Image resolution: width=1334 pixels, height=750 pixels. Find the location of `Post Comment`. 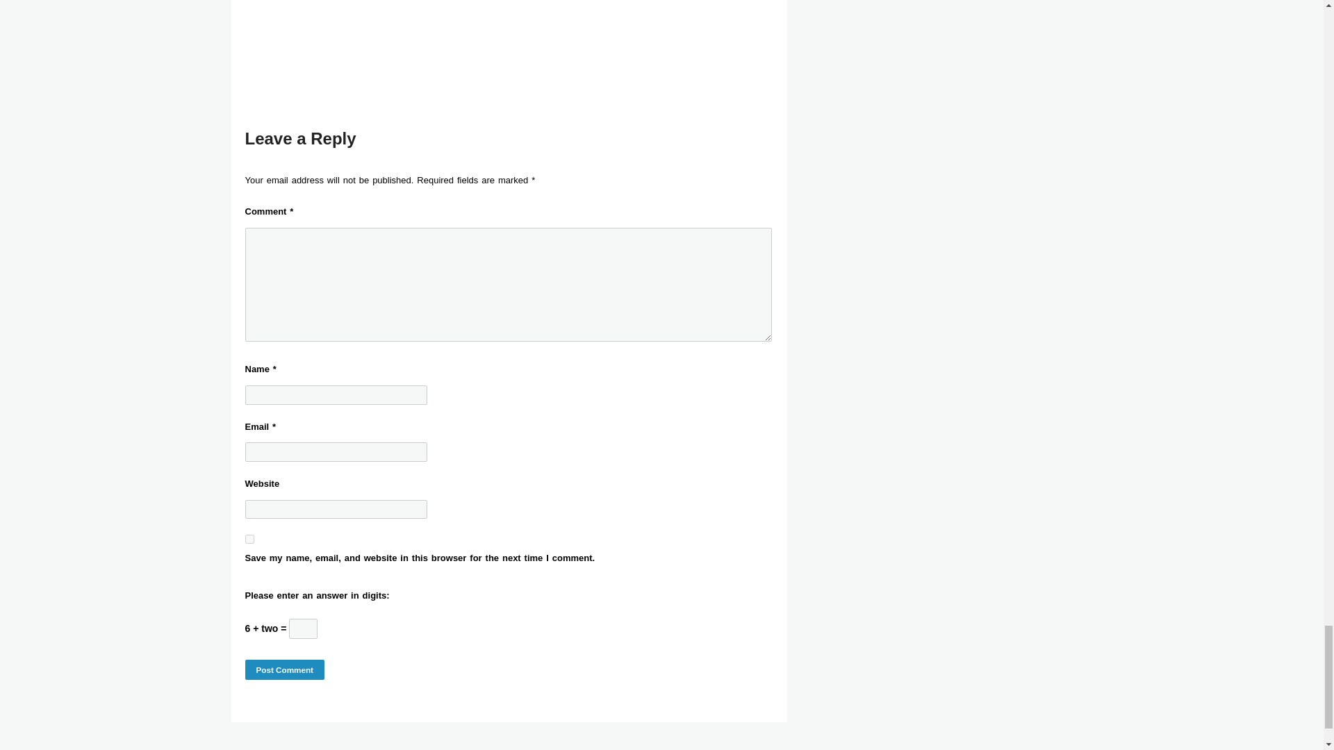

Post Comment is located at coordinates (283, 669).